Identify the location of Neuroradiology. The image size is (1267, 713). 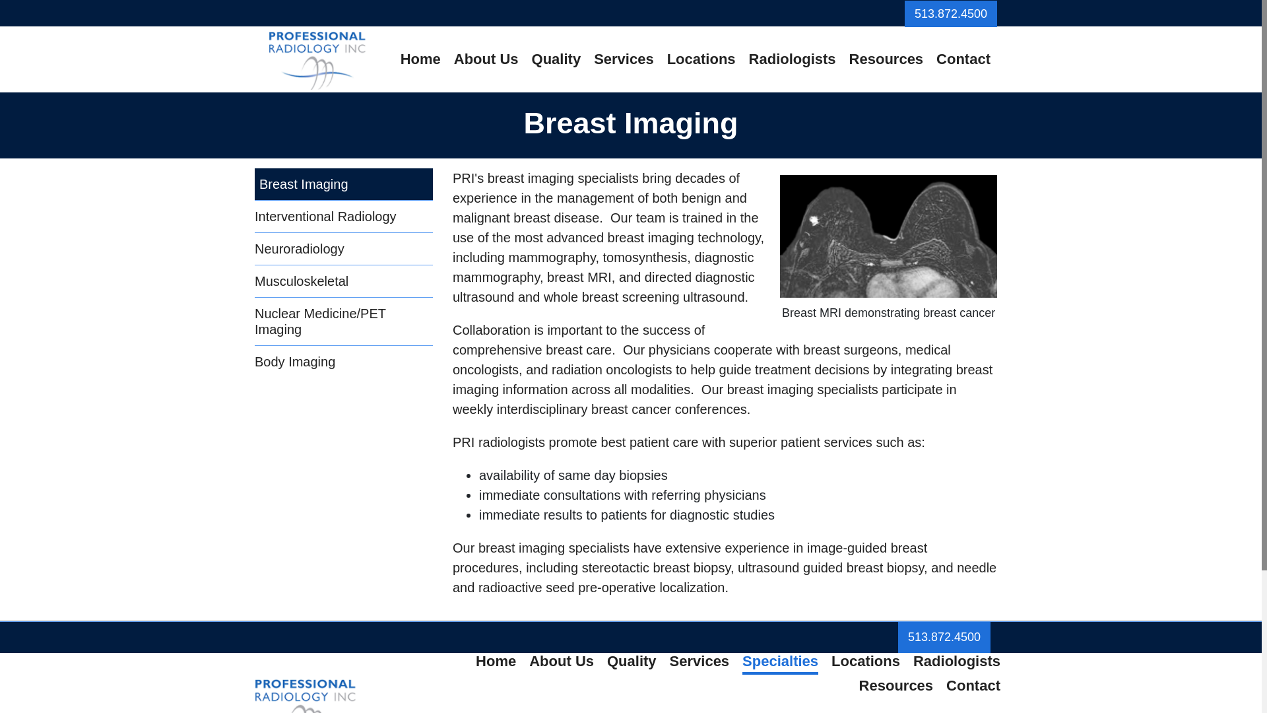
(343, 248).